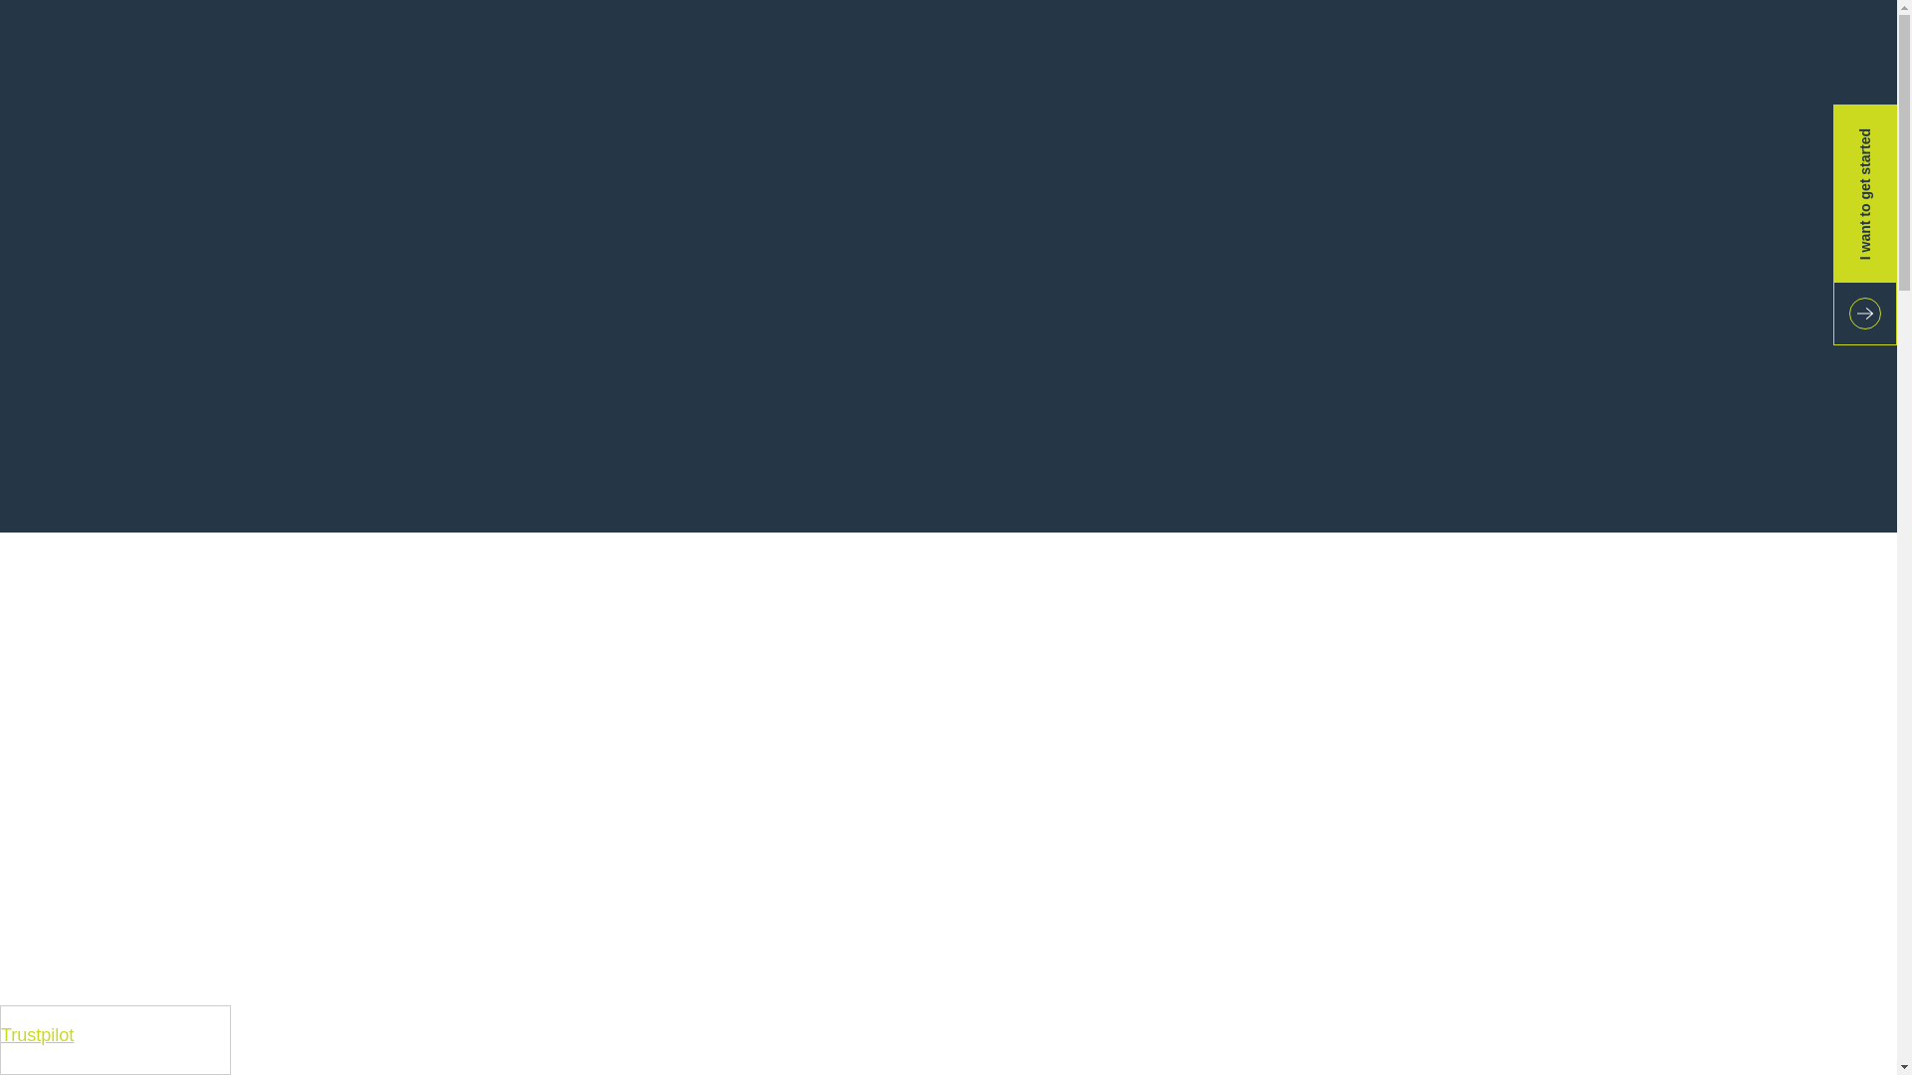 This screenshot has width=1912, height=1075. What do you see at coordinates (38, 1035) in the screenshot?
I see `Trustpilot` at bounding box center [38, 1035].